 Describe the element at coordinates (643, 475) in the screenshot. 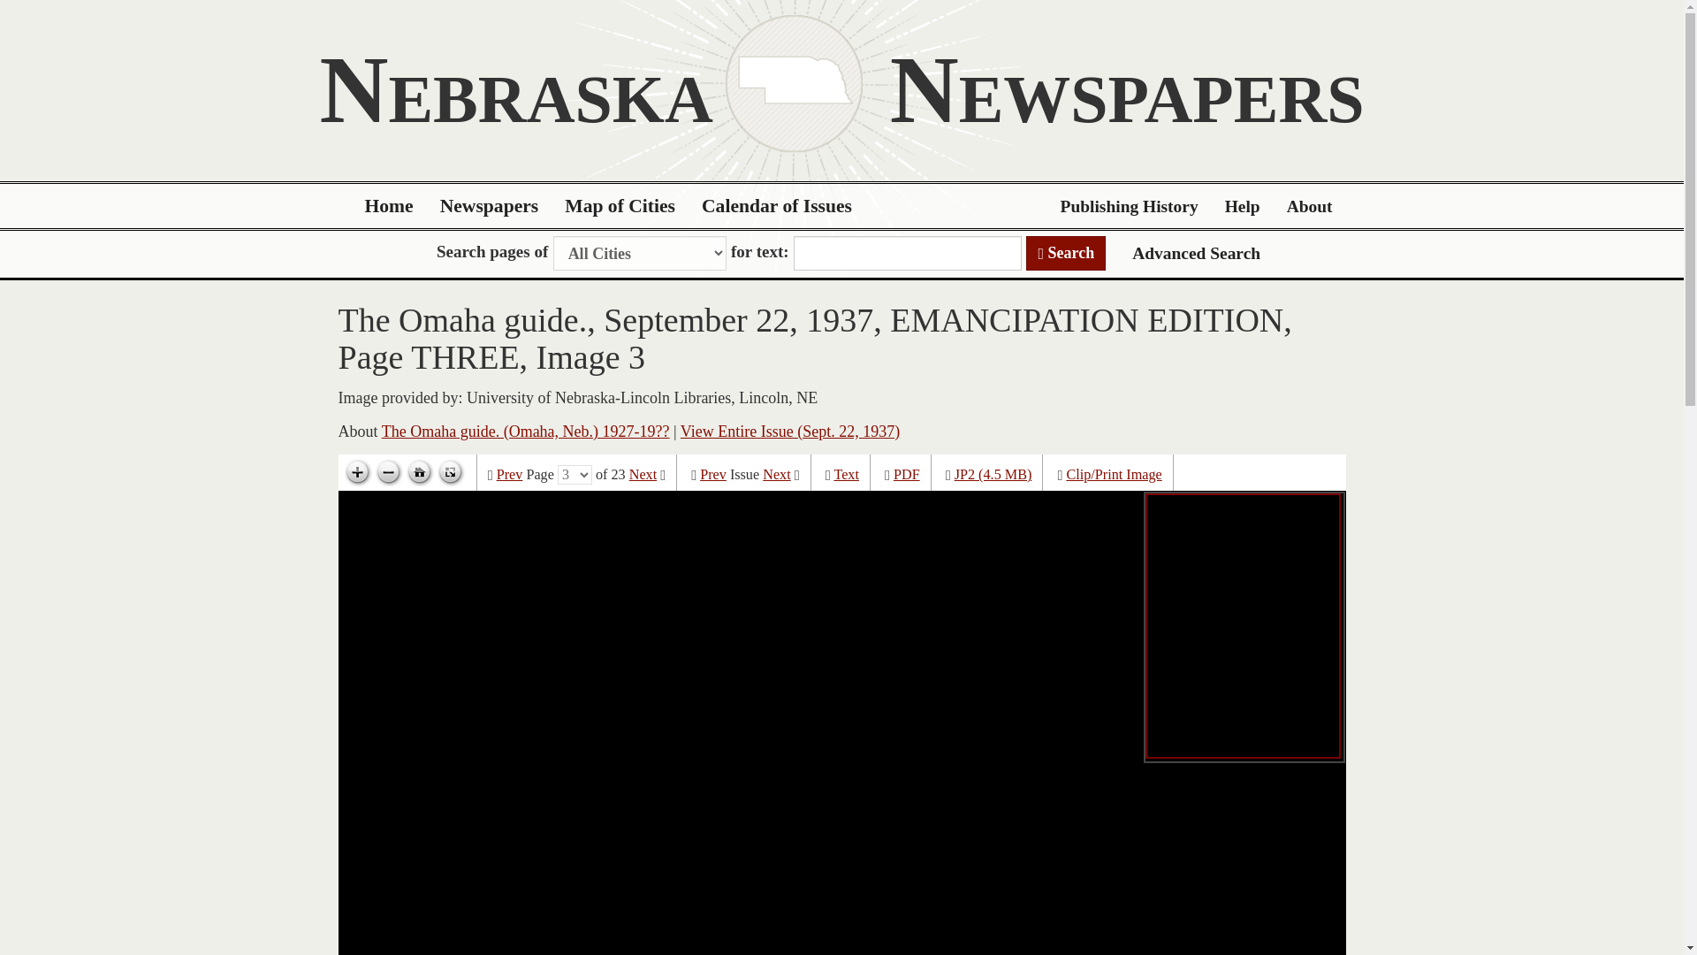

I see `Next` at that location.